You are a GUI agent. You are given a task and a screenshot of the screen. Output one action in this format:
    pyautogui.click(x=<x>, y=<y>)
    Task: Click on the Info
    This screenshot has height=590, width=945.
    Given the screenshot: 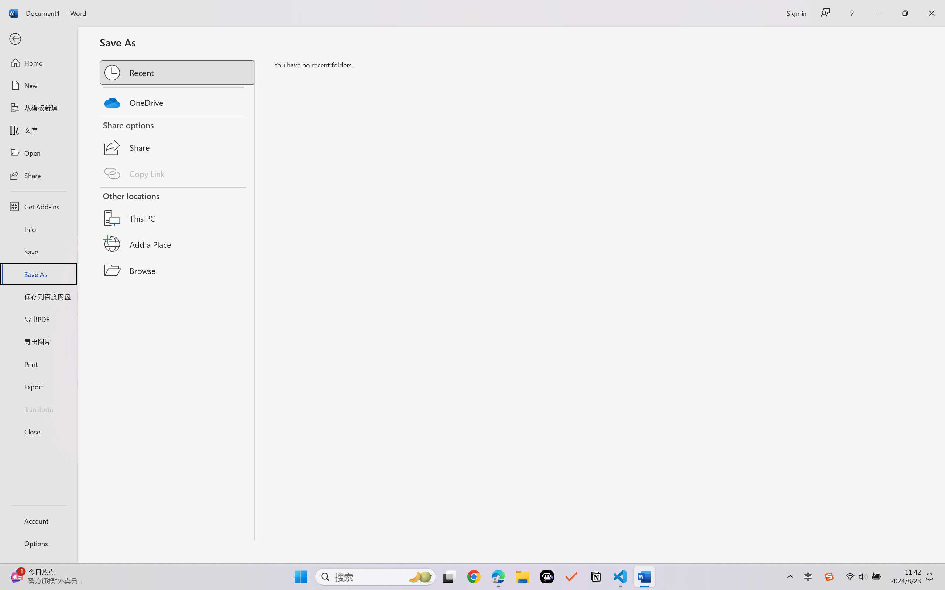 What is the action you would take?
    pyautogui.click(x=38, y=229)
    